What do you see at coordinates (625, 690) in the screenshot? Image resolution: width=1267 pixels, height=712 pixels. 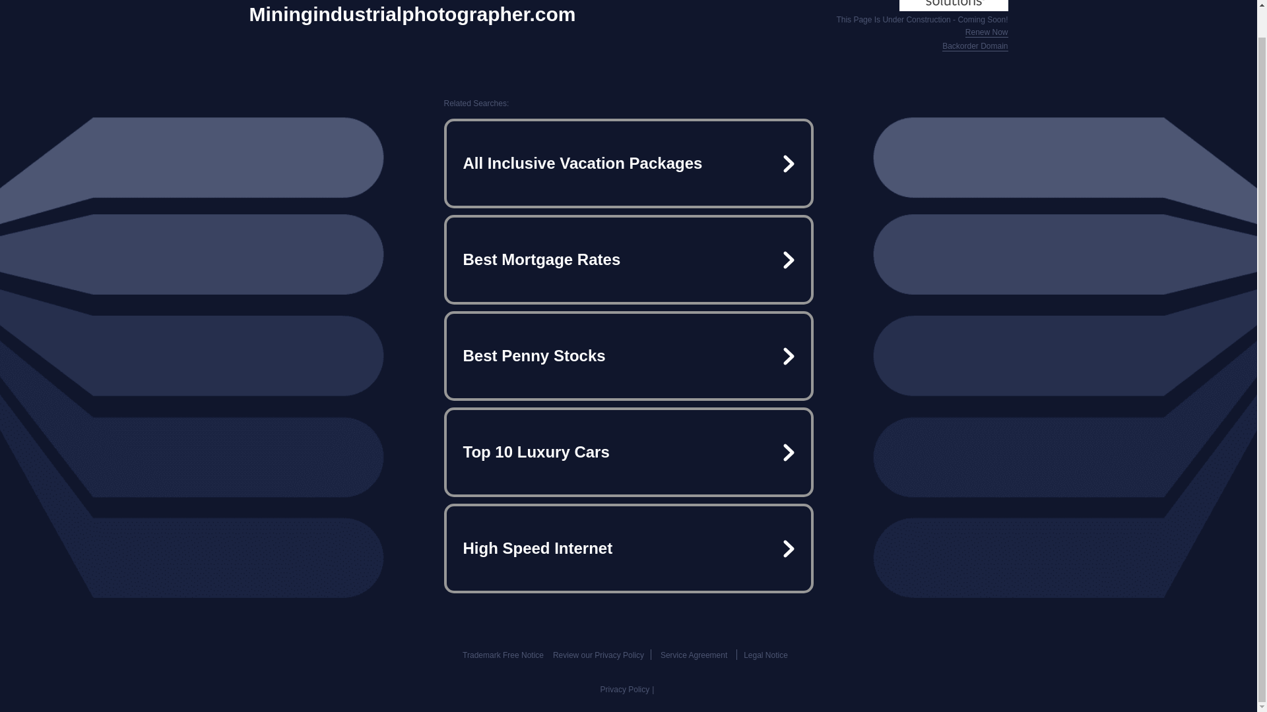 I see `Privacy Policy` at bounding box center [625, 690].